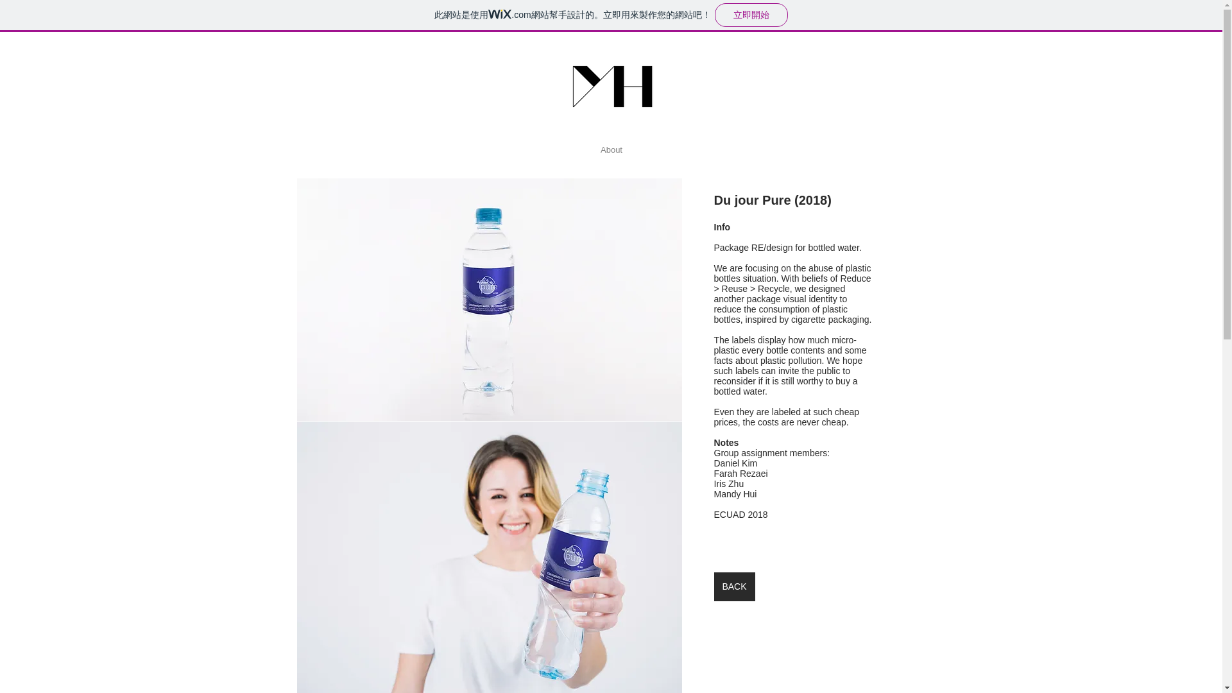 This screenshot has height=693, width=1232. Describe the element at coordinates (733, 586) in the screenshot. I see `BACK` at that location.